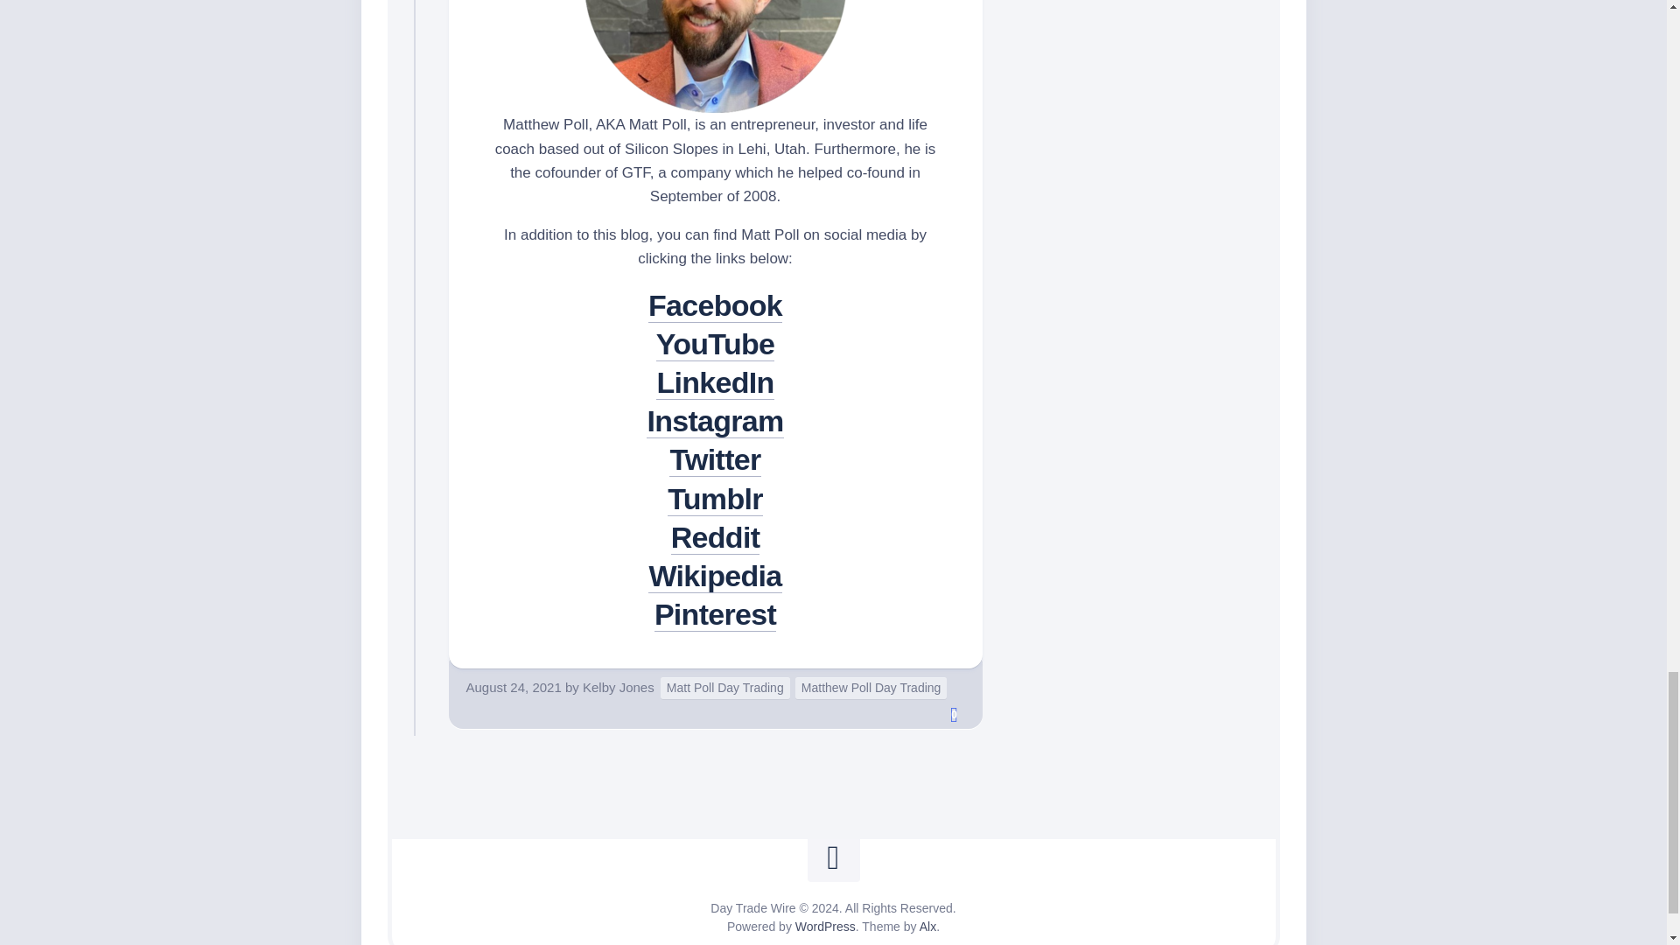 The image size is (1680, 945). I want to click on Matthew Poll Day Trading, so click(871, 688).